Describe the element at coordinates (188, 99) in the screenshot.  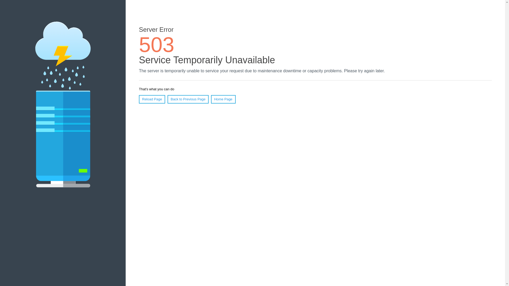
I see `Back to Previous Page` at that location.